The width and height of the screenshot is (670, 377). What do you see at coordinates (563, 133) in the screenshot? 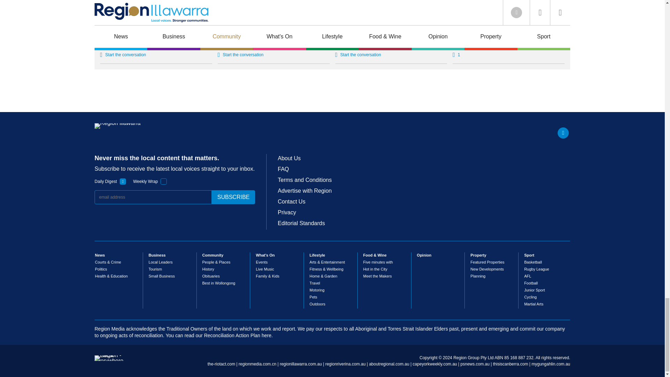
I see `Facebook` at bounding box center [563, 133].